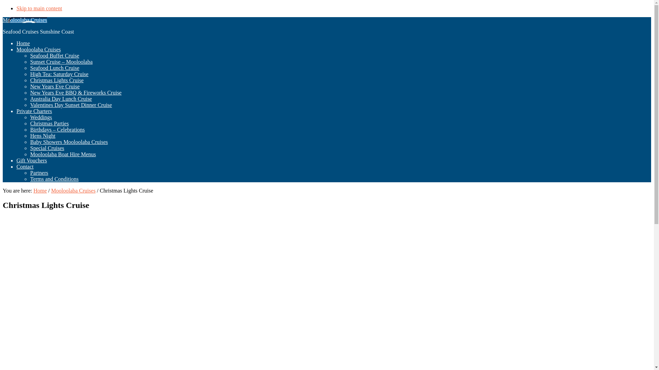 This screenshot has height=370, width=659. Describe the element at coordinates (23, 43) in the screenshot. I see `Home` at that location.